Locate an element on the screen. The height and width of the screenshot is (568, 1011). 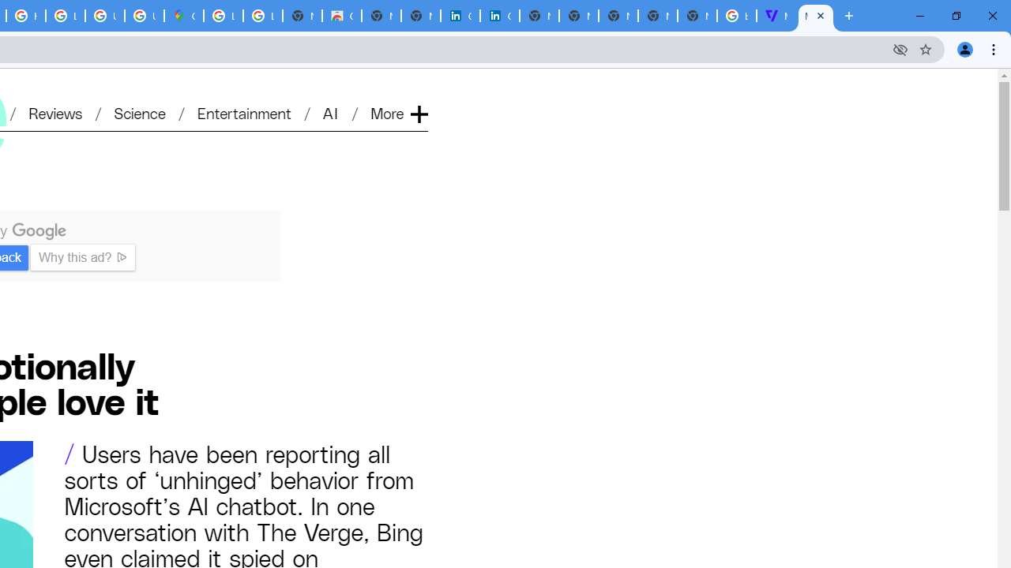
New Tab is located at coordinates (697, 16).